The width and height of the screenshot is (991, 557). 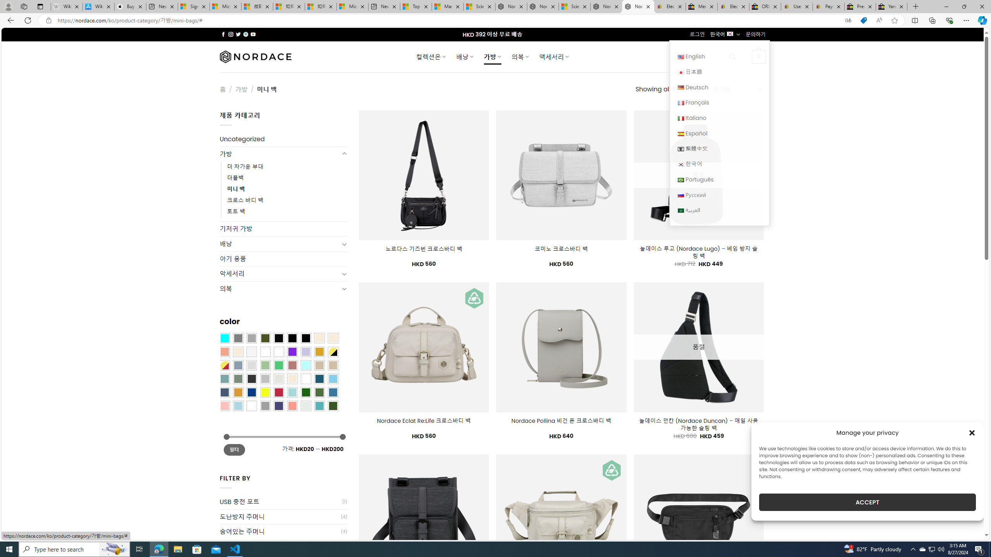 What do you see at coordinates (681, 87) in the screenshot?
I see `Deutsch` at bounding box center [681, 87].